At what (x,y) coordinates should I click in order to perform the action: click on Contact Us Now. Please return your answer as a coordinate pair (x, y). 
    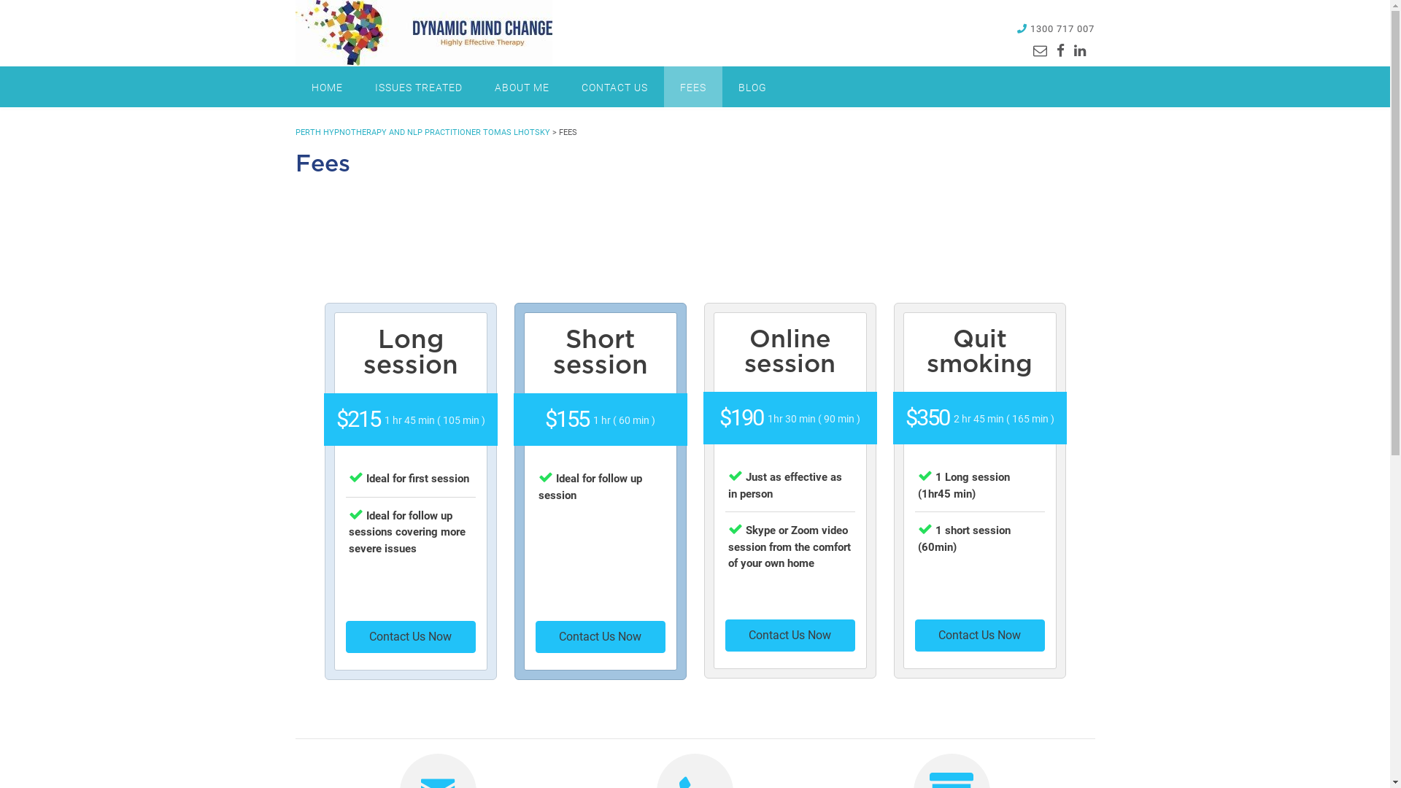
    Looking at the image, I should click on (601, 637).